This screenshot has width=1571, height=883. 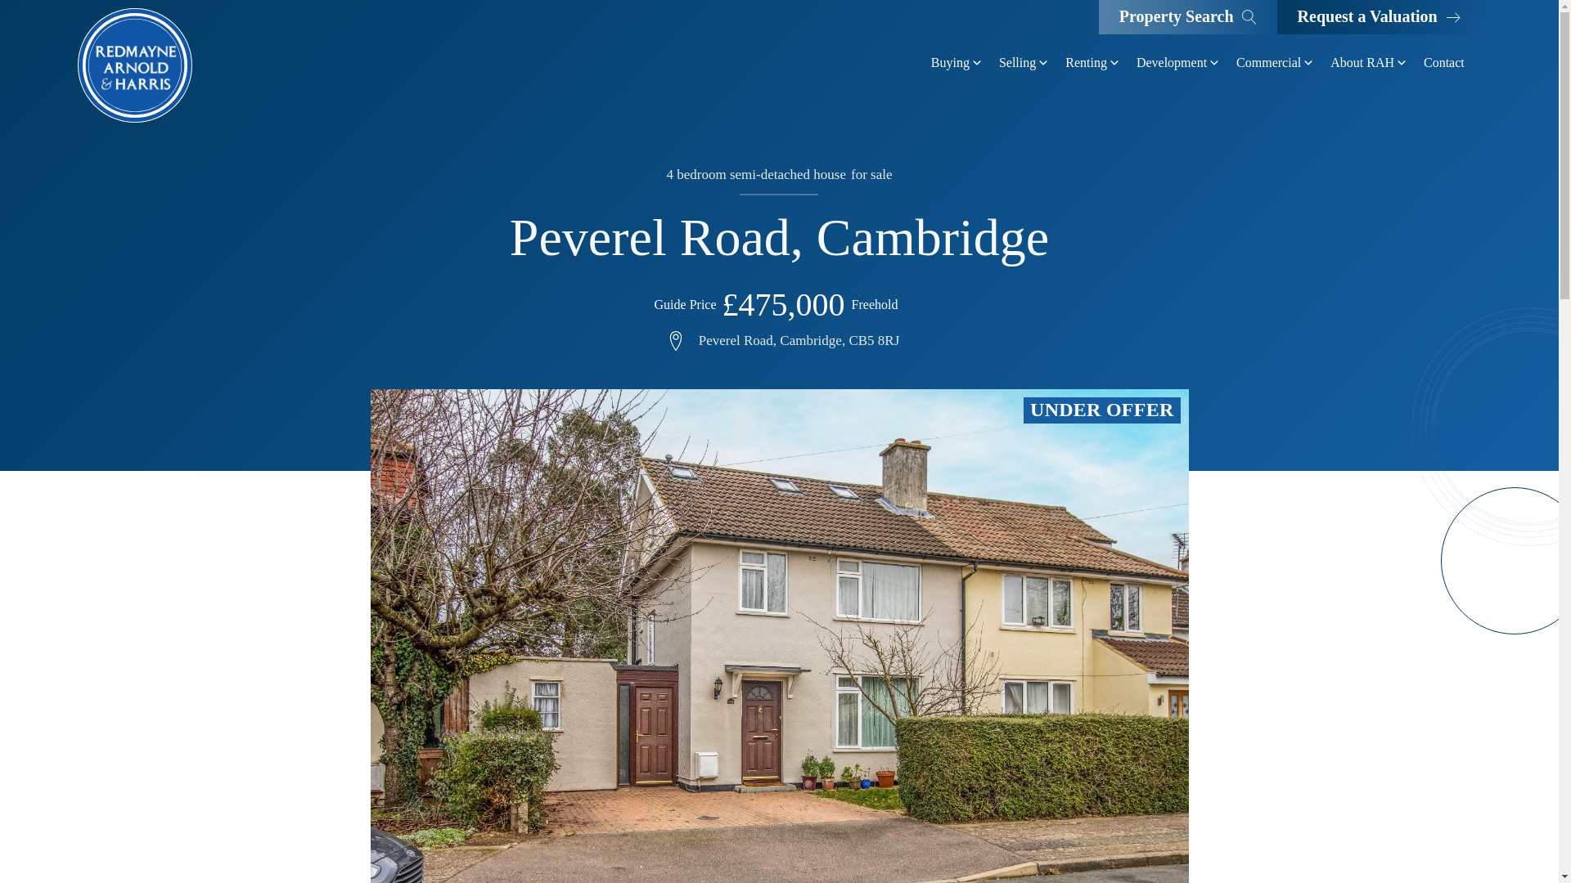 I want to click on Property Search, so click(x=1187, y=17).